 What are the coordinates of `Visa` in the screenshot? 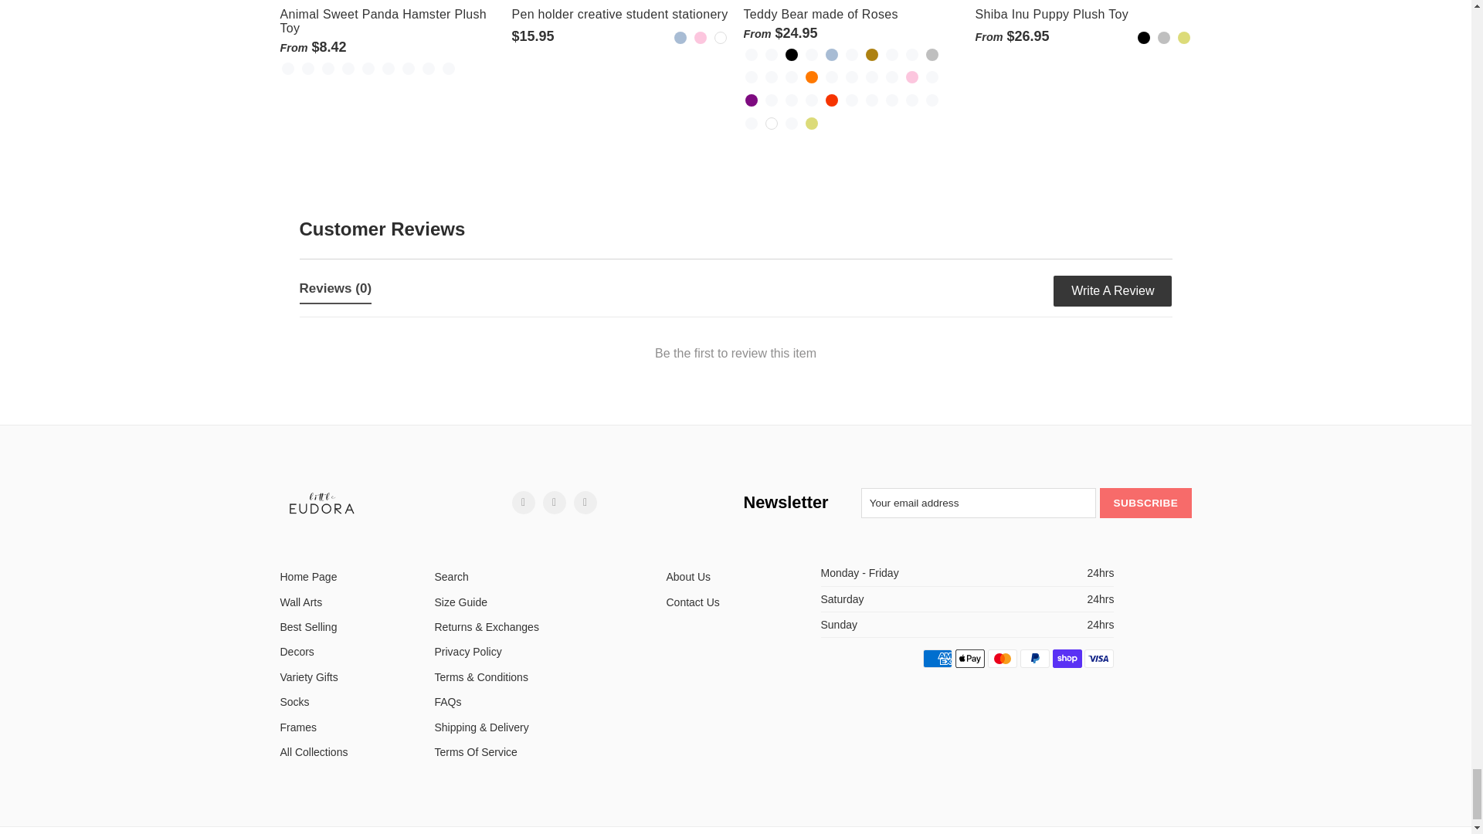 It's located at (1098, 659).